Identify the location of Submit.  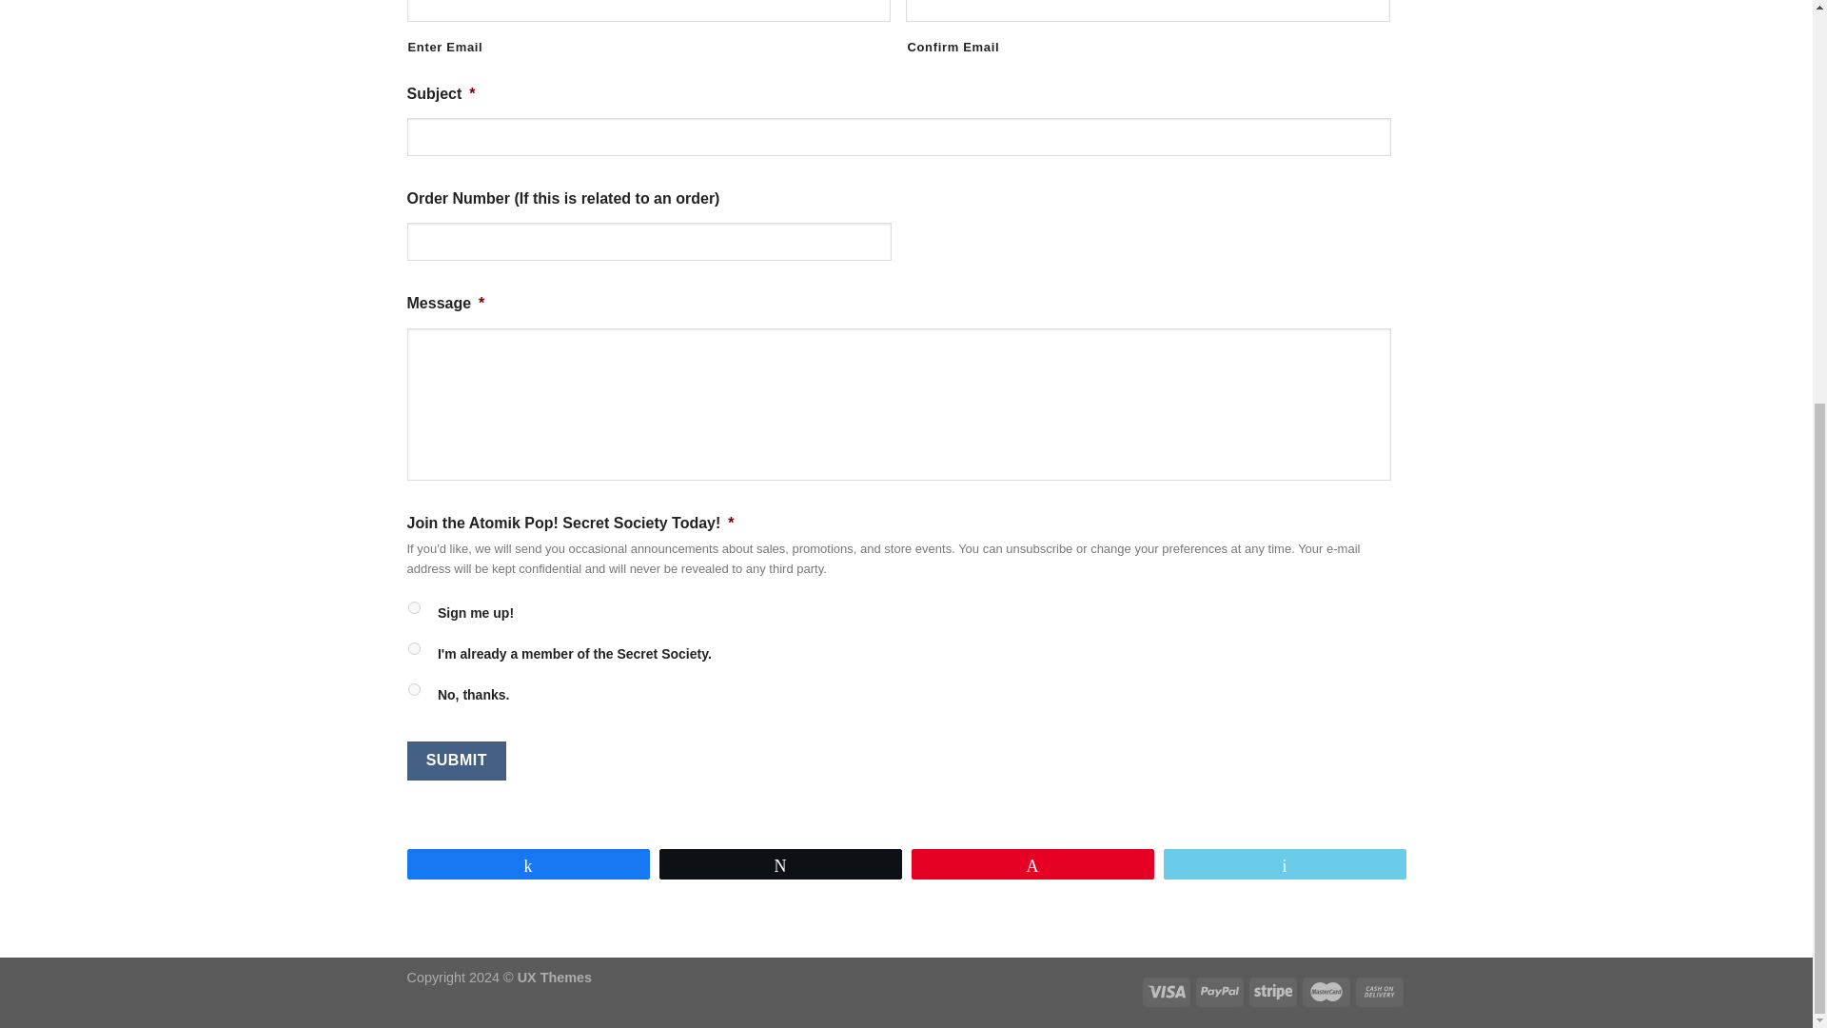
(457, 760).